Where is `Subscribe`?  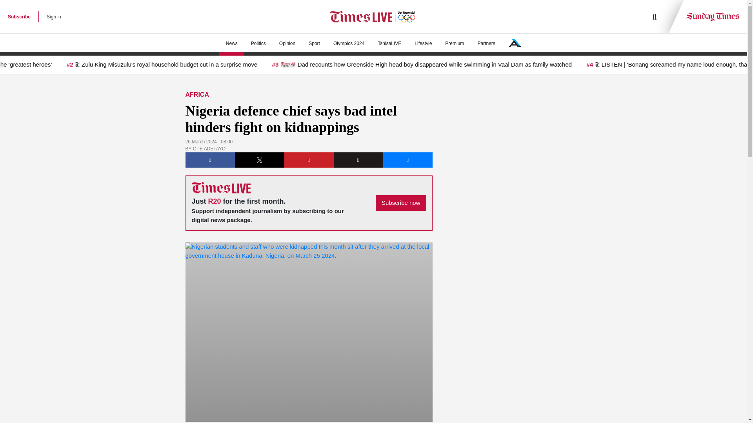 Subscribe is located at coordinates (19, 16).